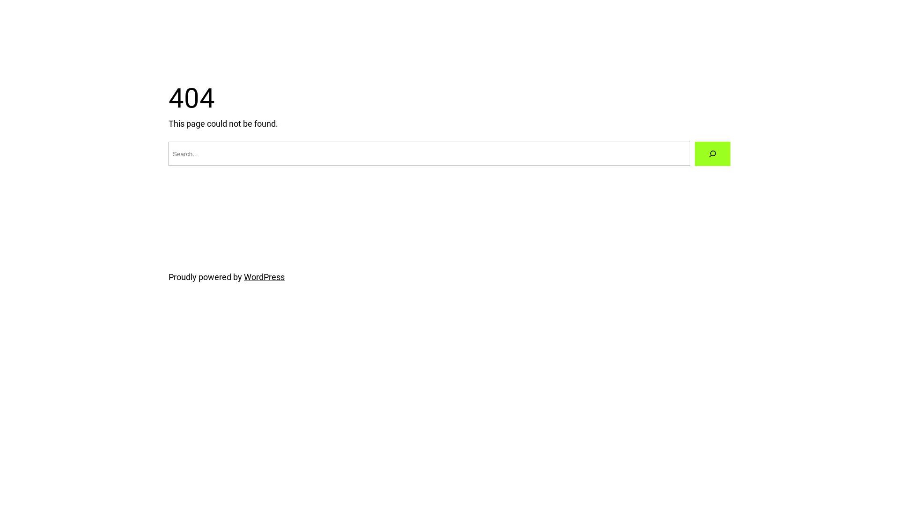  Describe the element at coordinates (264, 277) in the screenshot. I see `WordPress` at that location.